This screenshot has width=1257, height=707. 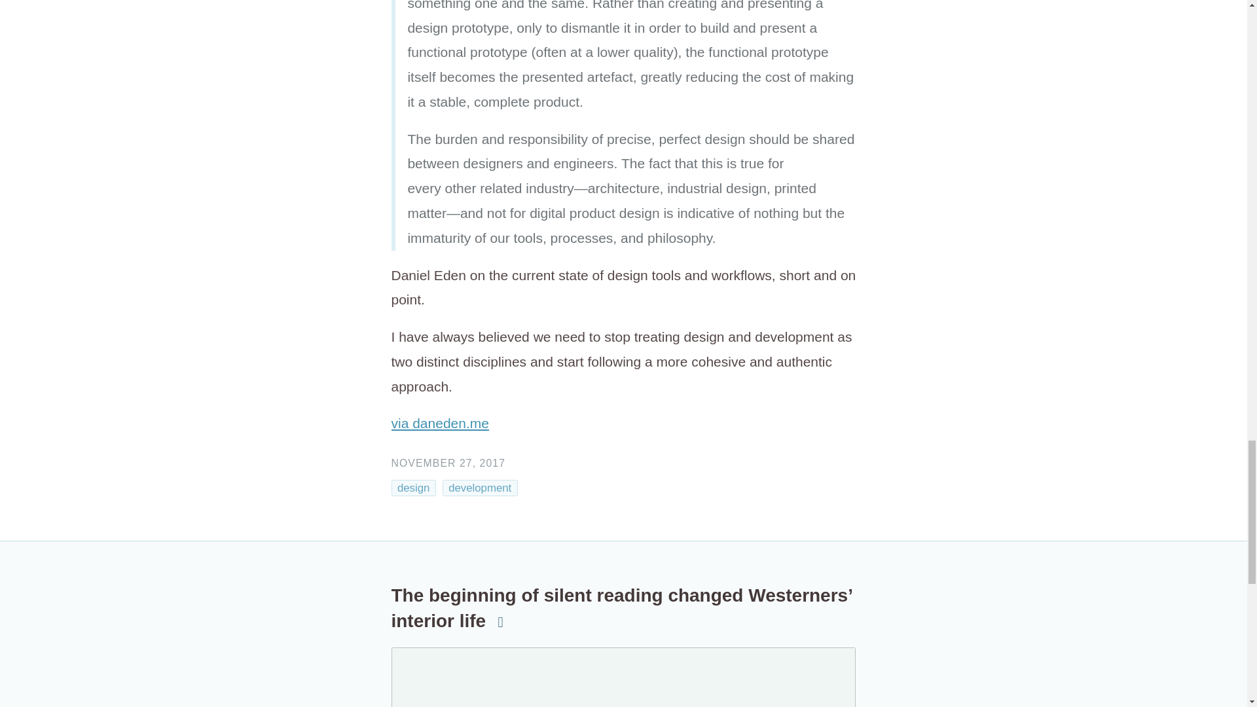 What do you see at coordinates (414, 488) in the screenshot?
I see `design` at bounding box center [414, 488].